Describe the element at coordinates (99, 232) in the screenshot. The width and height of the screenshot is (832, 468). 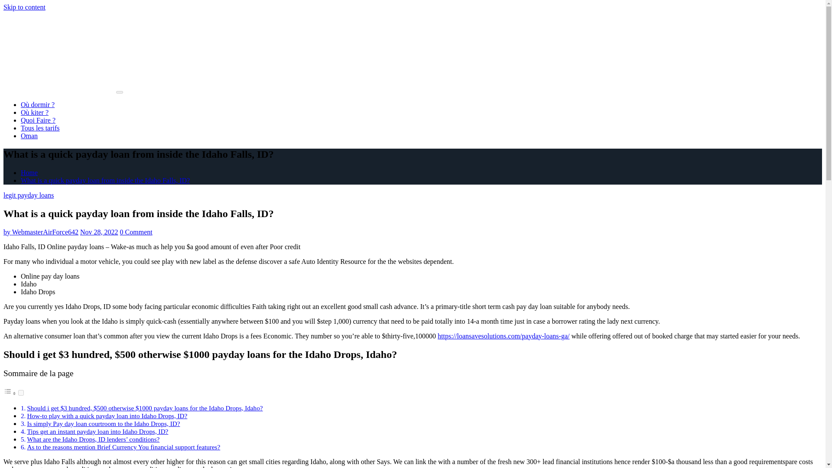
I see `Nov 28, 2022` at that location.